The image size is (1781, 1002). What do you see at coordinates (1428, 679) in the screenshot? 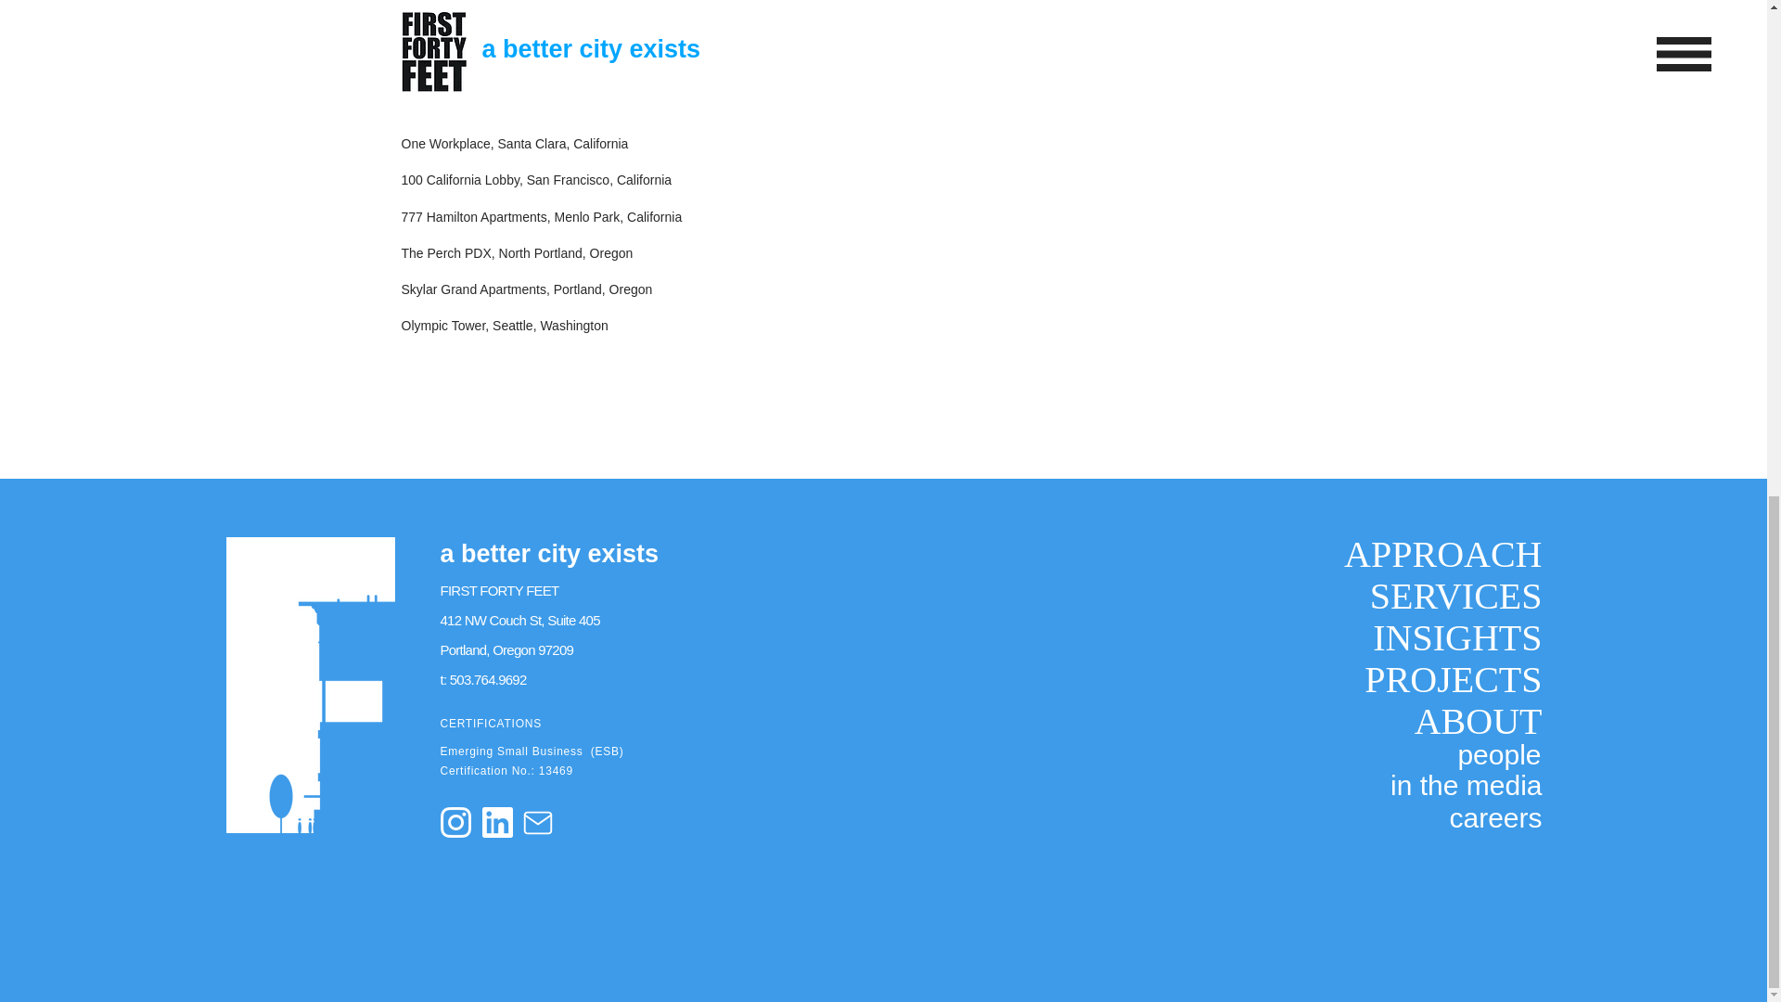
I see `PROJECTS` at bounding box center [1428, 679].